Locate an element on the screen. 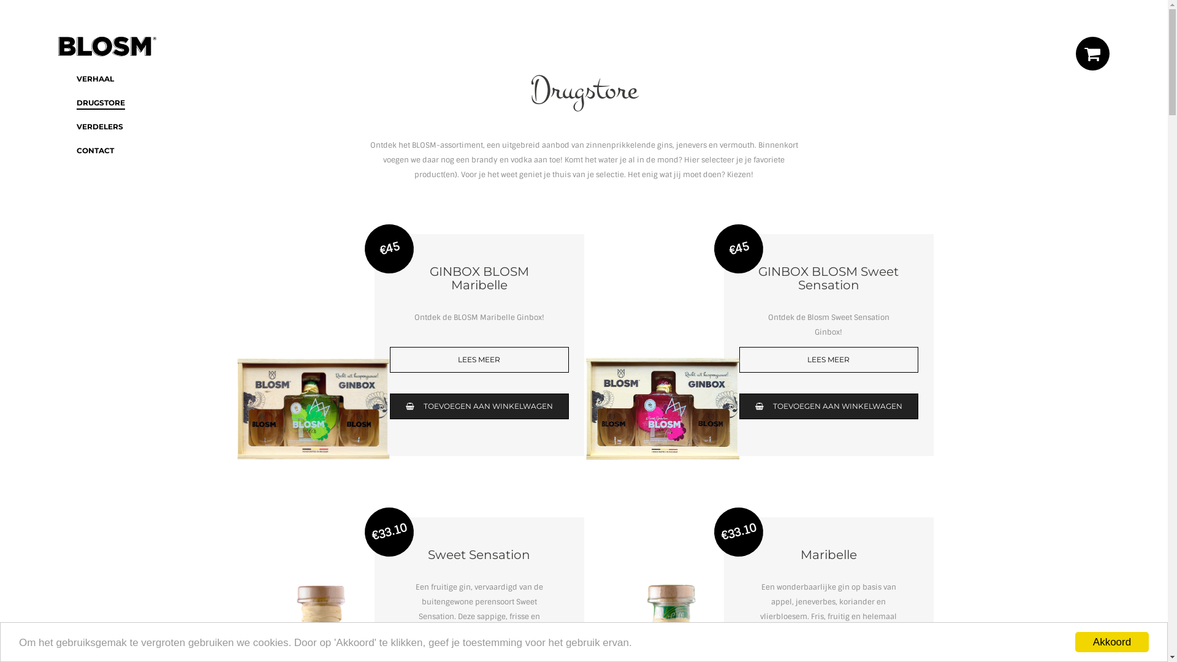  Akkoord is located at coordinates (1112, 642).